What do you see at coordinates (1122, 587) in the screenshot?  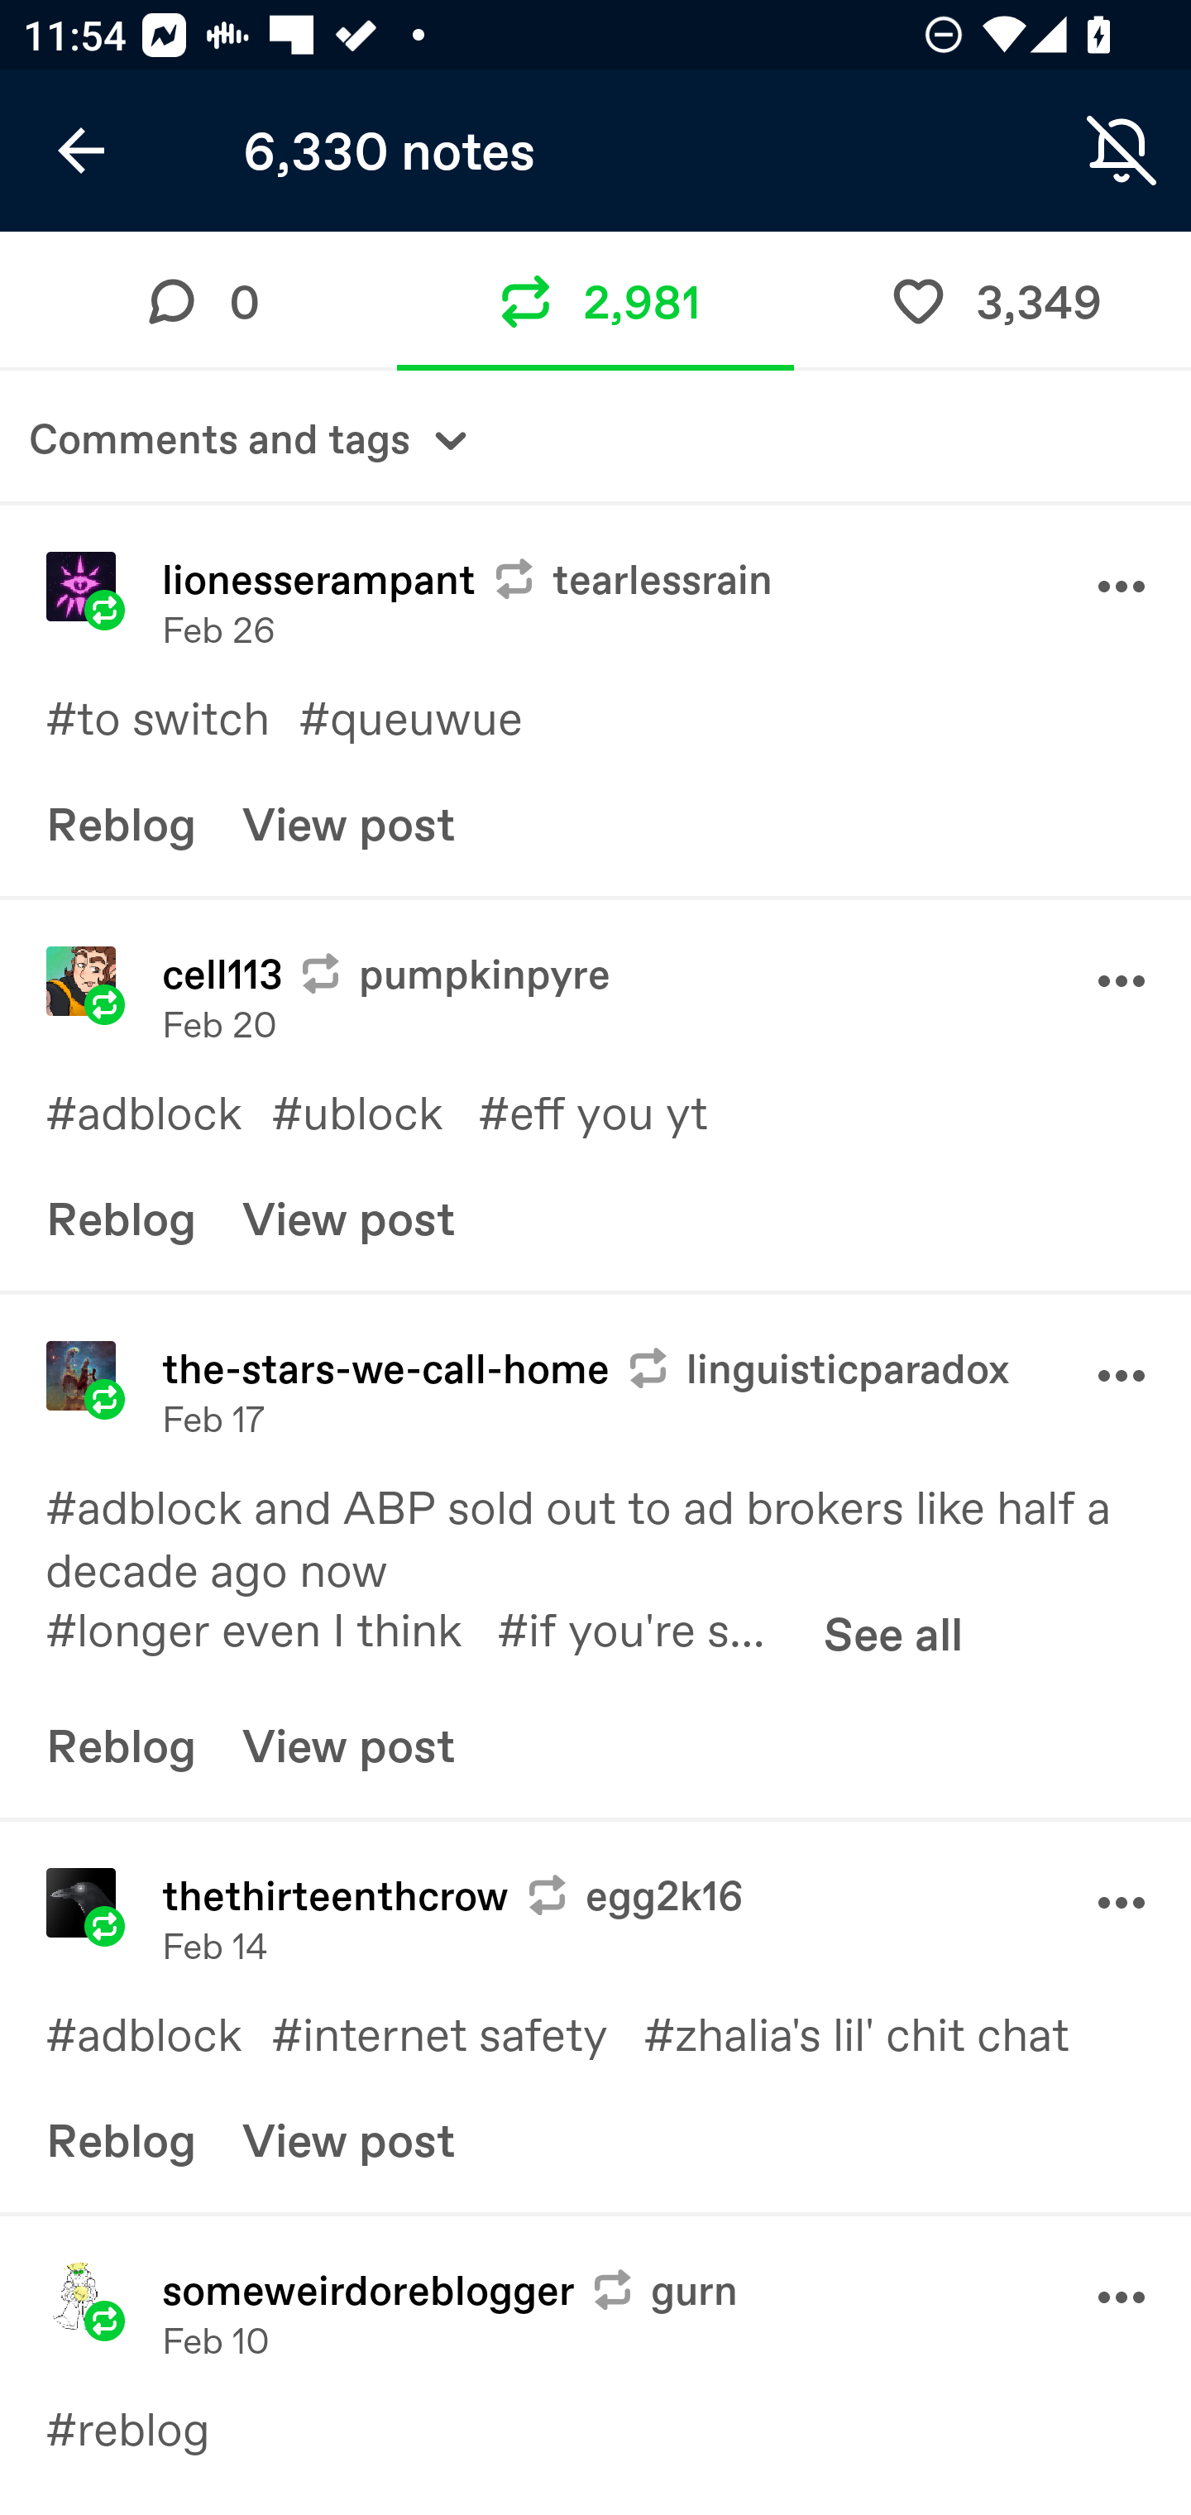 I see `More options` at bounding box center [1122, 587].